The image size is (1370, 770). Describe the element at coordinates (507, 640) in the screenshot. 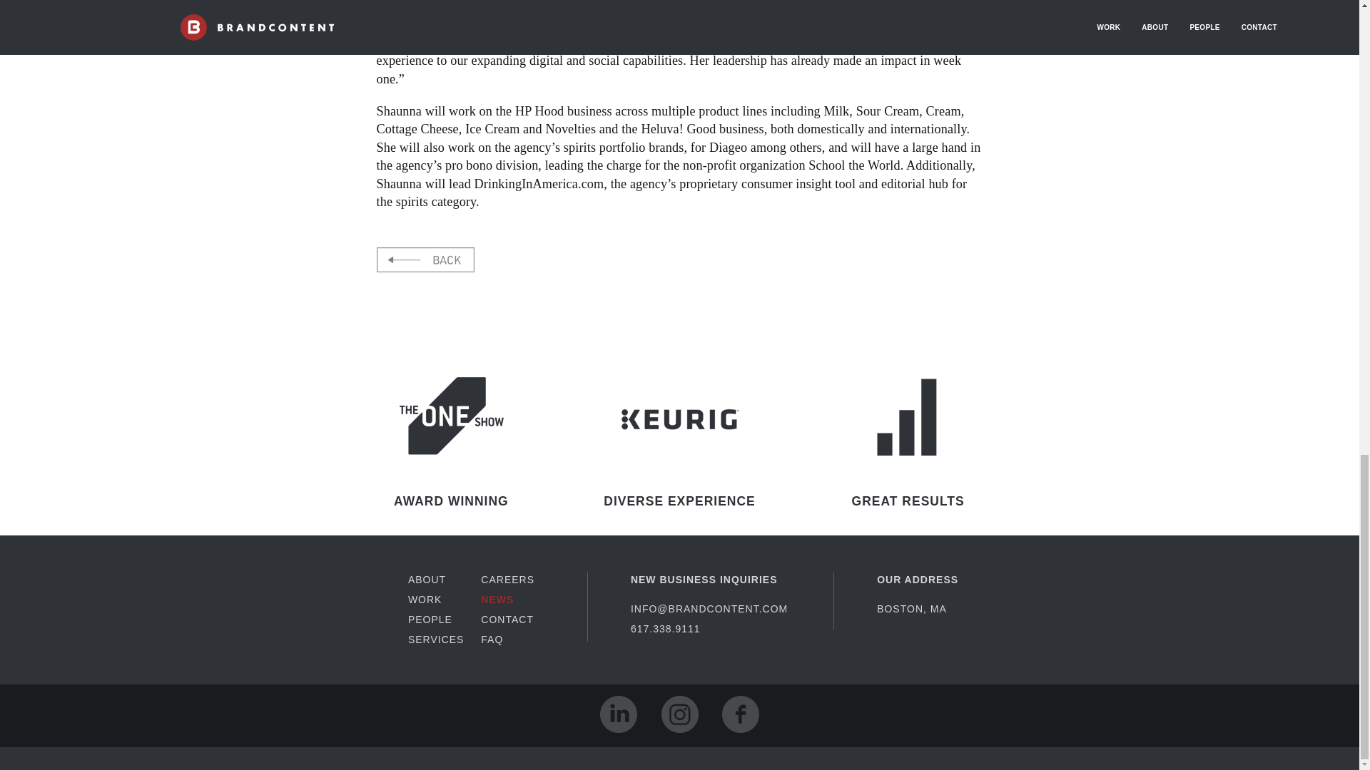

I see `FAQ` at that location.